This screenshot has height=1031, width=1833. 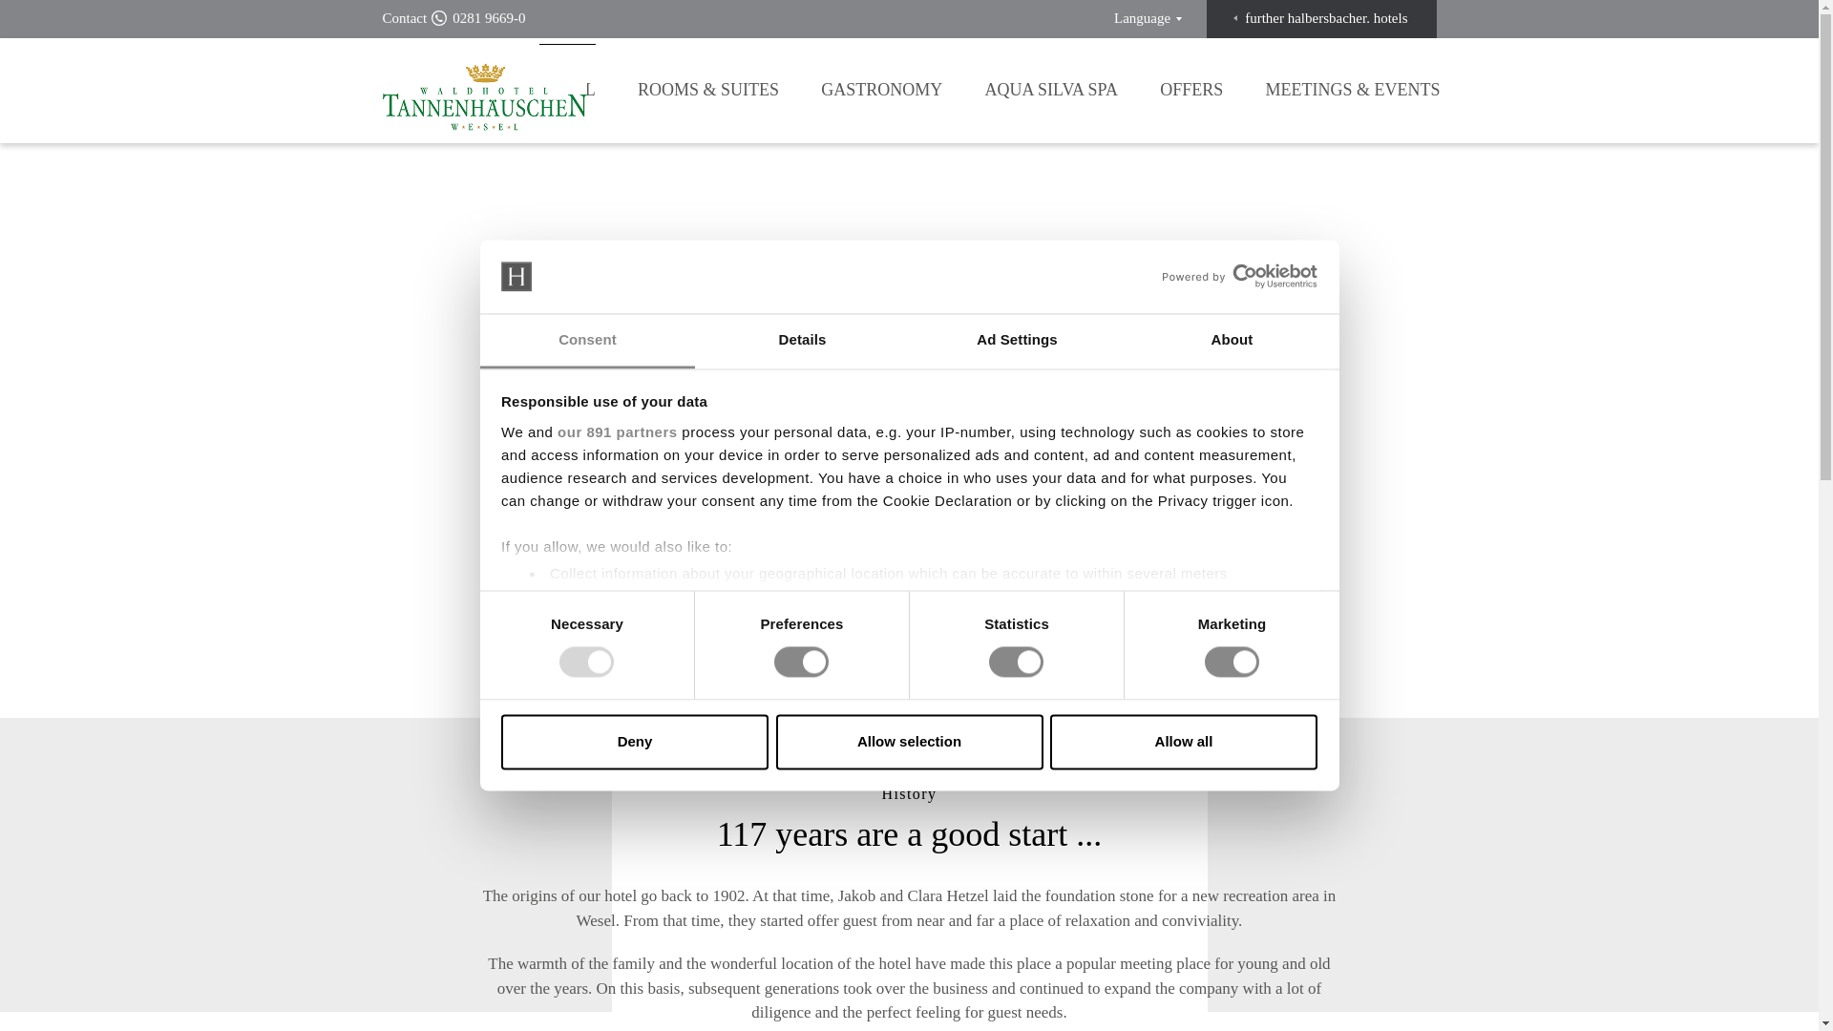 I want to click on Consent, so click(x=586, y=341).